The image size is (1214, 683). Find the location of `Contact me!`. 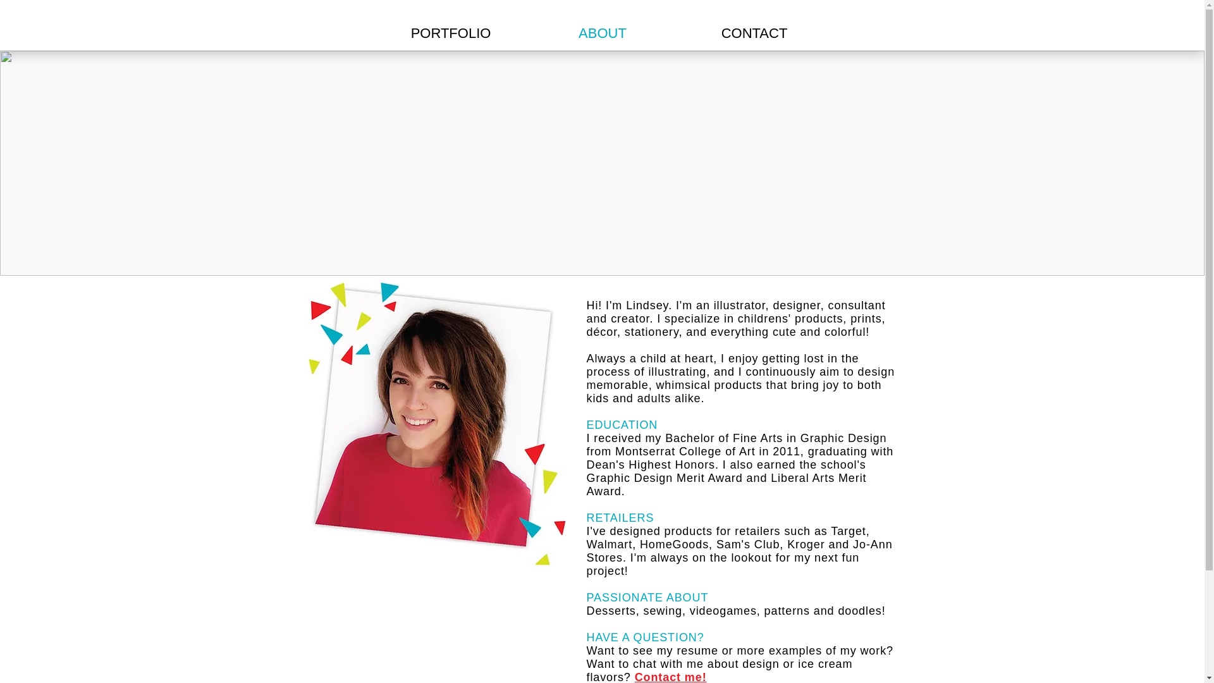

Contact me! is located at coordinates (670, 677).